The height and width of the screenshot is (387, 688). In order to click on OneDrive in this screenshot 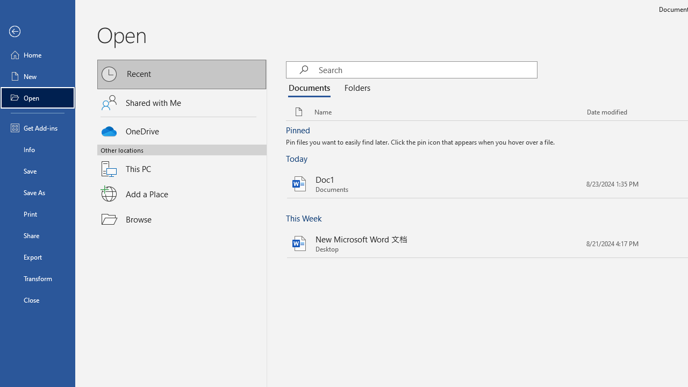, I will do `click(182, 129)`.